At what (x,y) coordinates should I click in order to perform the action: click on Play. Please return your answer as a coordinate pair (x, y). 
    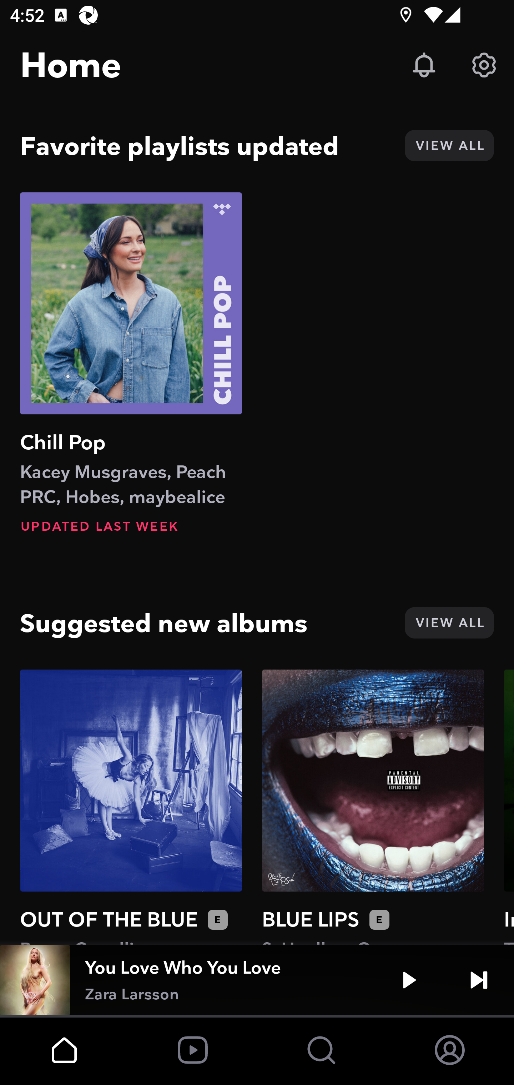
    Looking at the image, I should click on (409, 980).